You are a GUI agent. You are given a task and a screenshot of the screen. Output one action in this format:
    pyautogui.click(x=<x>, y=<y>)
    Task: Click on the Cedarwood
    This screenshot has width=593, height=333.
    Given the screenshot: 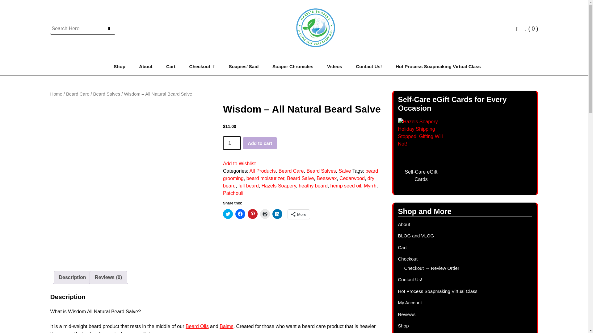 What is the action you would take?
    pyautogui.click(x=352, y=178)
    